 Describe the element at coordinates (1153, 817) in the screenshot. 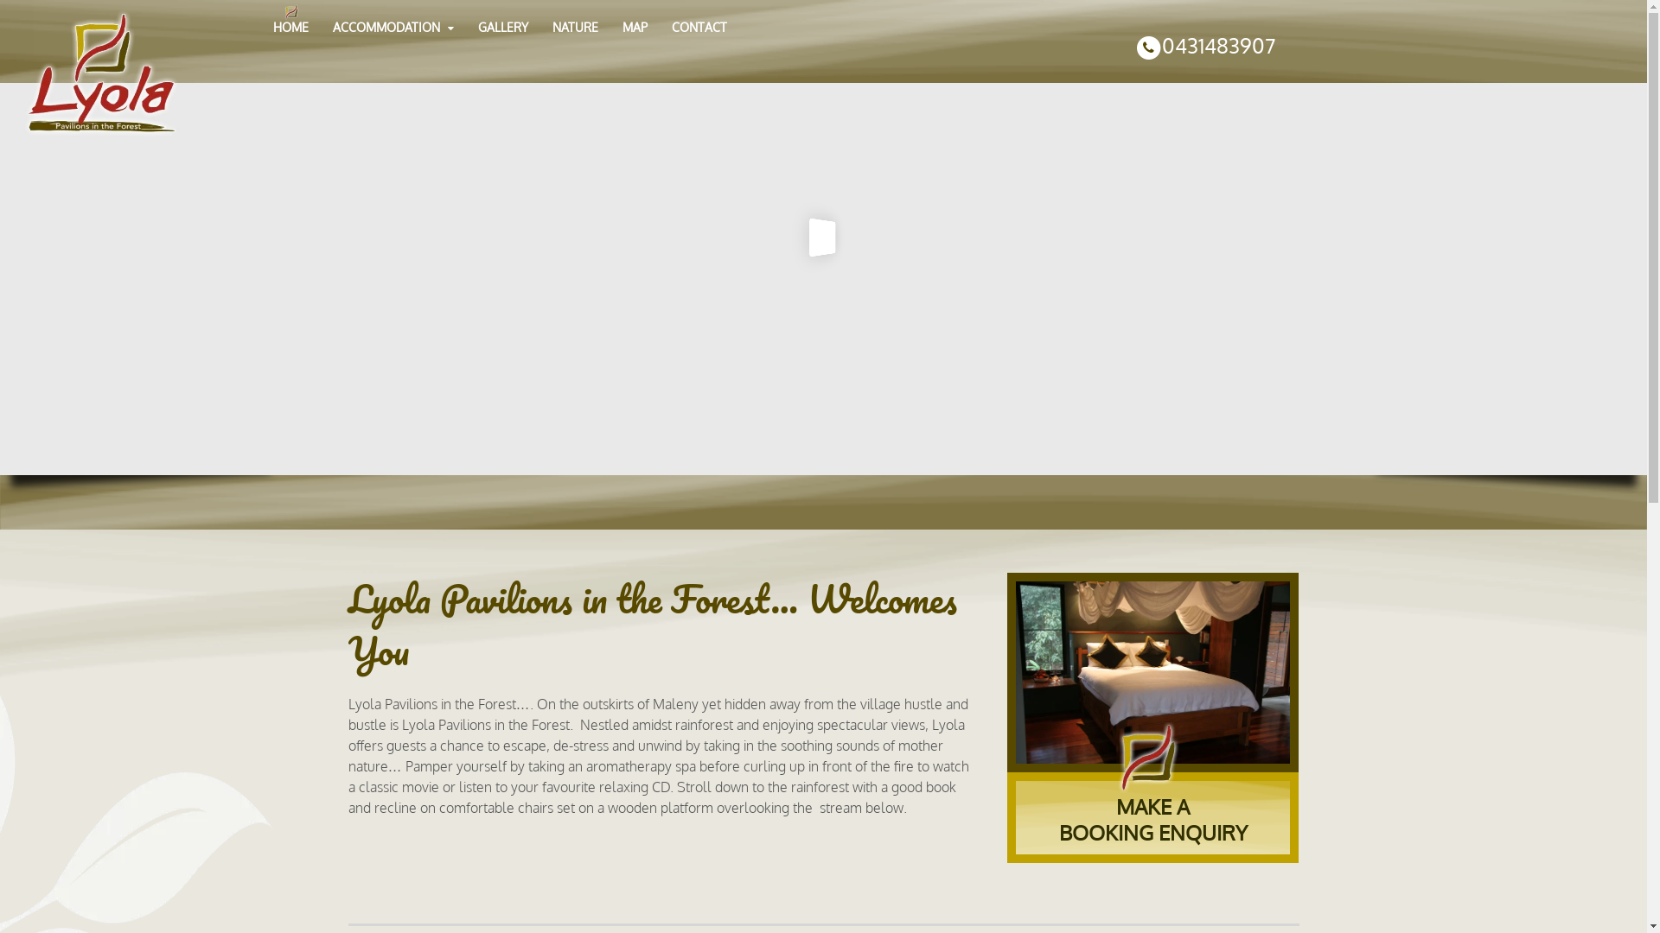

I see `MAKE A
BOOKING ENQUIRY` at that location.